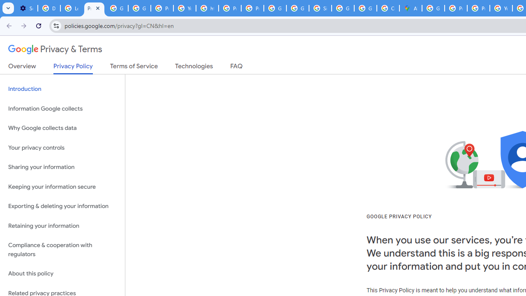  Describe the element at coordinates (388, 8) in the screenshot. I see `Create your Google Account` at that location.